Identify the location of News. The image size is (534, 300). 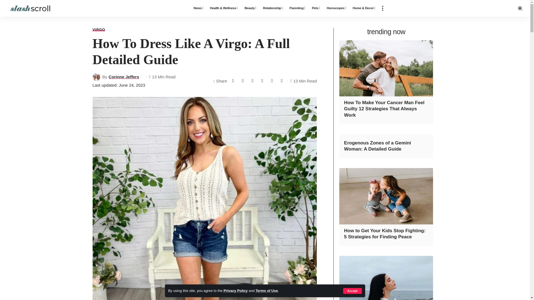
(198, 8).